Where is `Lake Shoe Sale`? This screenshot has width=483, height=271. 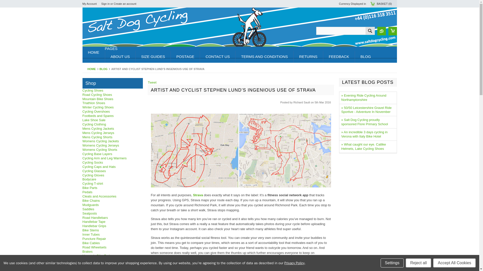 Lake Shoe Sale is located at coordinates (94, 120).